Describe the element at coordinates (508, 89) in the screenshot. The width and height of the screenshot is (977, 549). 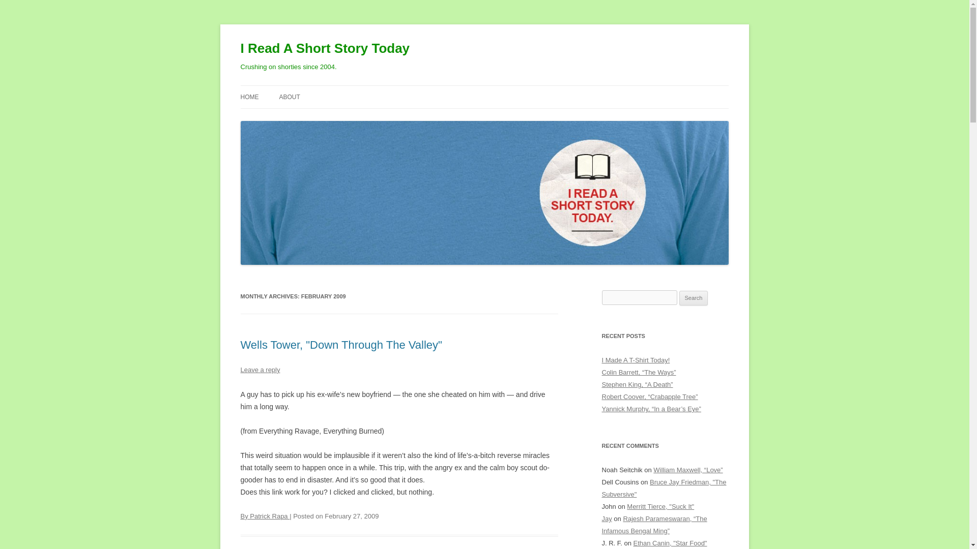
I see `Skip to content` at that location.